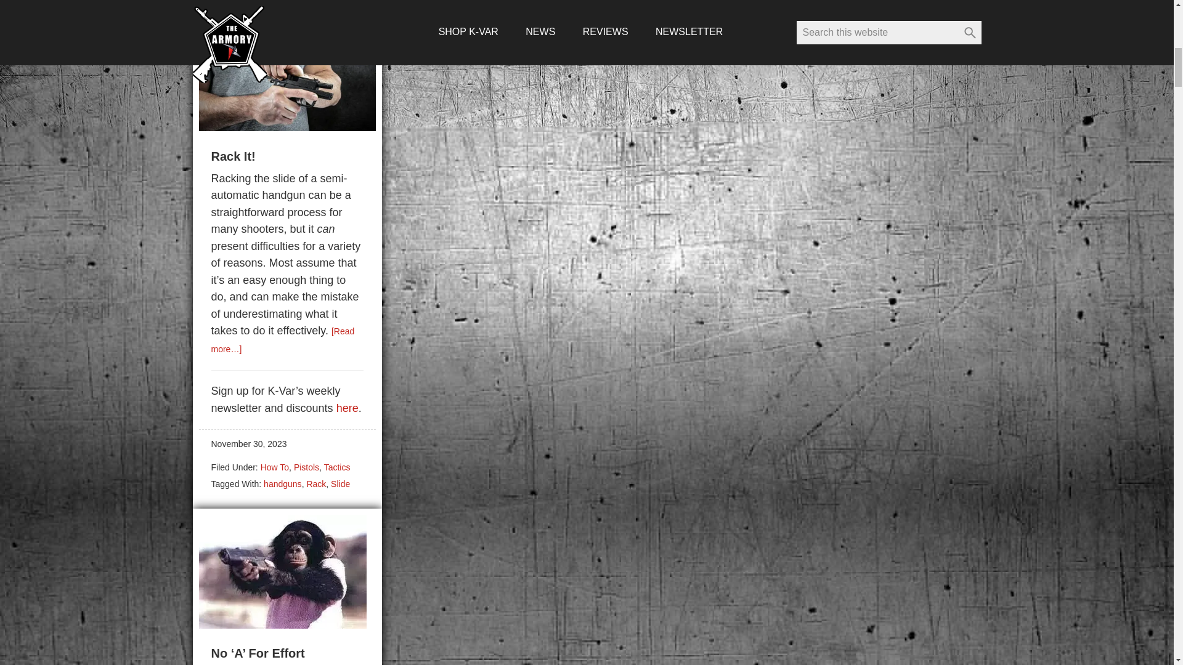 Image resolution: width=1183 pixels, height=665 pixels. Describe the element at coordinates (337, 467) in the screenshot. I see `Tactics` at that location.